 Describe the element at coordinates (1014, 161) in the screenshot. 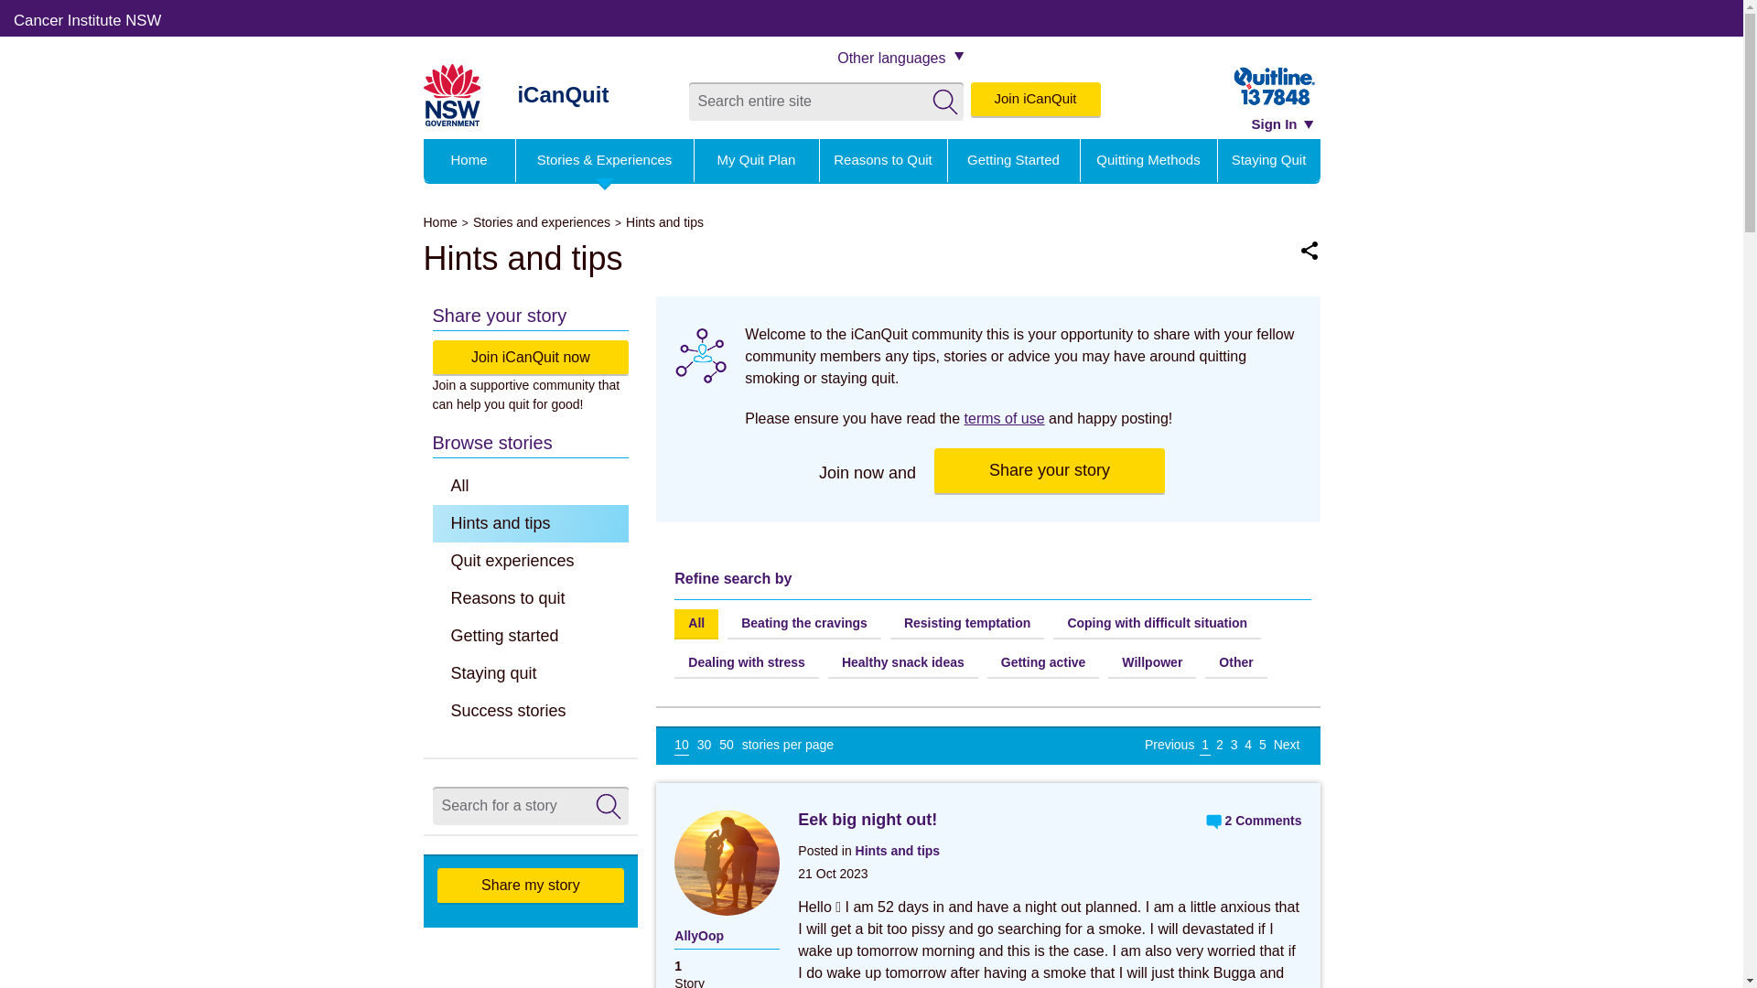

I see `Getting Started` at that location.